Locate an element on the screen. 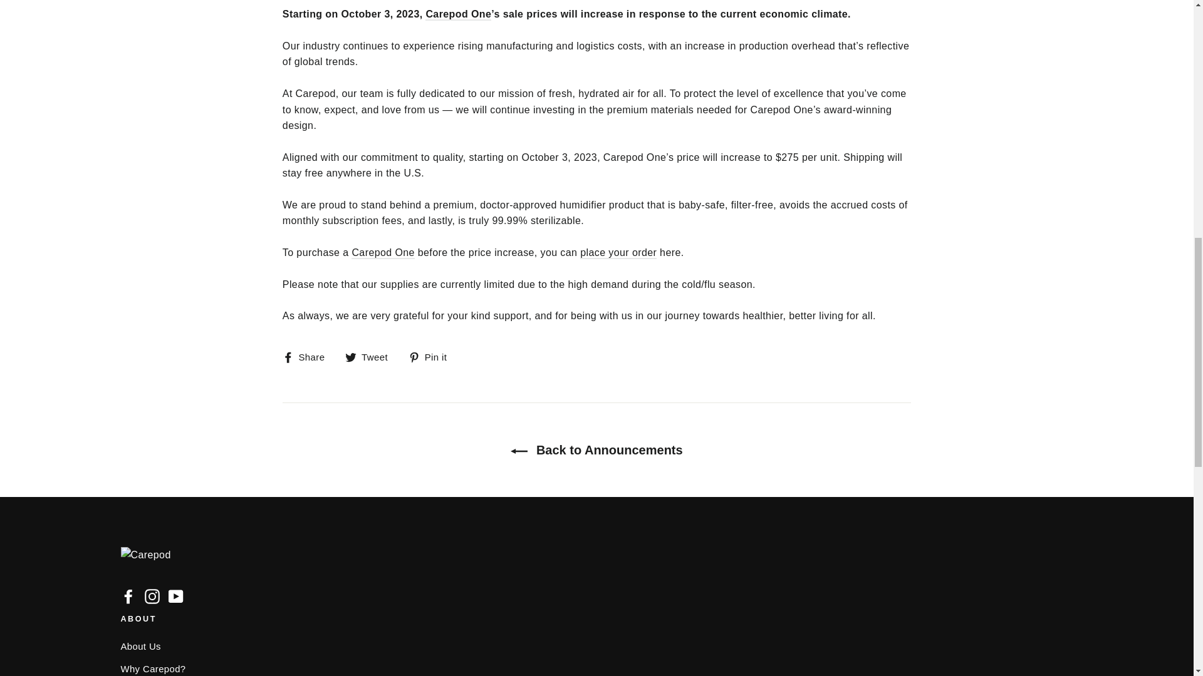 This screenshot has height=676, width=1203. Carepod on Facebook is located at coordinates (128, 596).